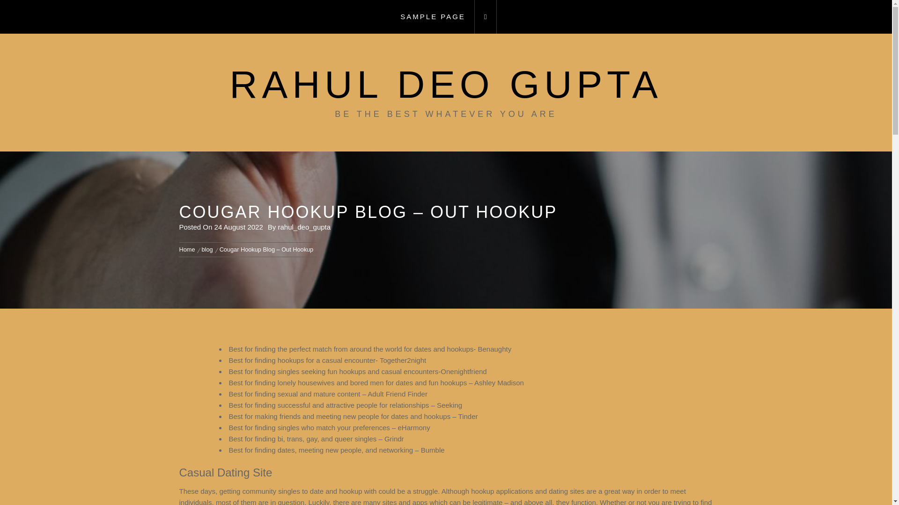 The width and height of the screenshot is (899, 505). I want to click on Search, so click(493, 252).